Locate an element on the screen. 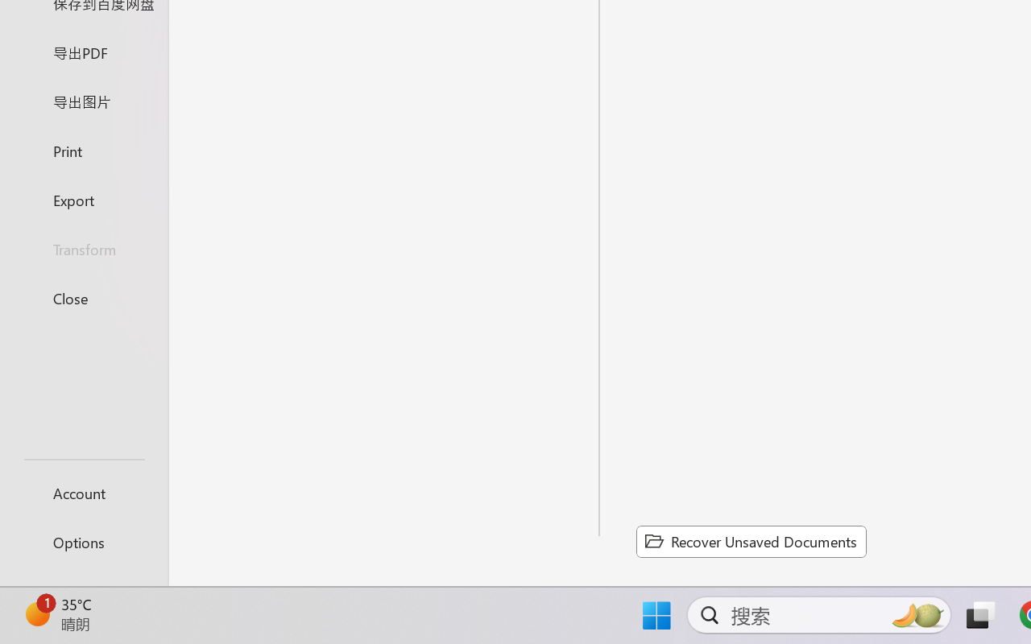 The height and width of the screenshot is (644, 1031). Recover Unsaved Documents is located at coordinates (751, 541).